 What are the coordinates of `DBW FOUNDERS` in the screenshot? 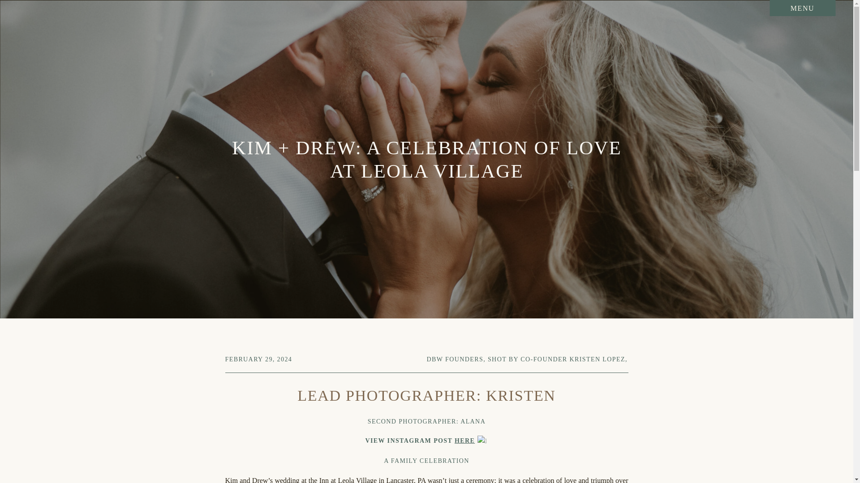 It's located at (455, 359).